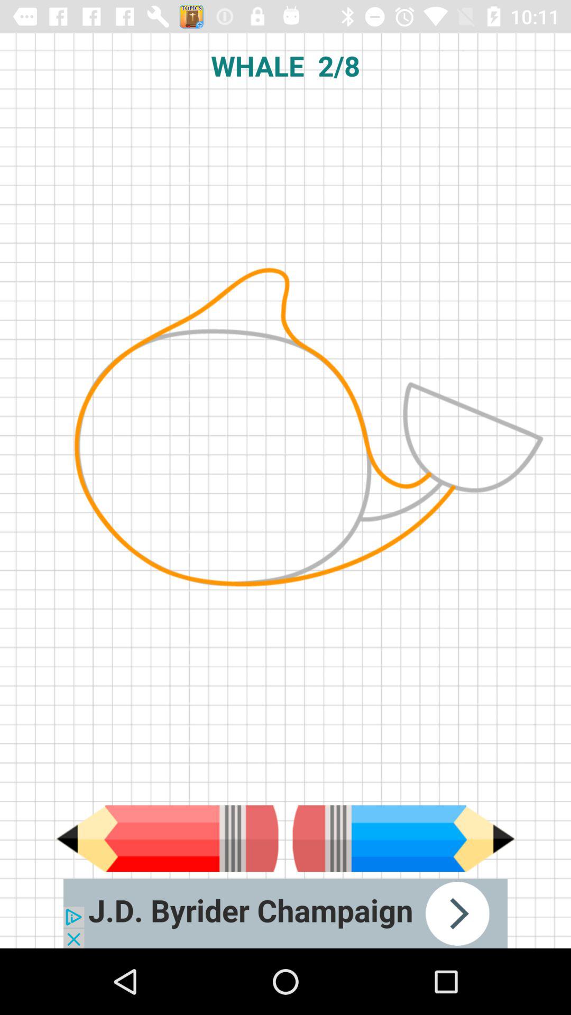 The image size is (571, 1015). I want to click on go back, so click(167, 838).